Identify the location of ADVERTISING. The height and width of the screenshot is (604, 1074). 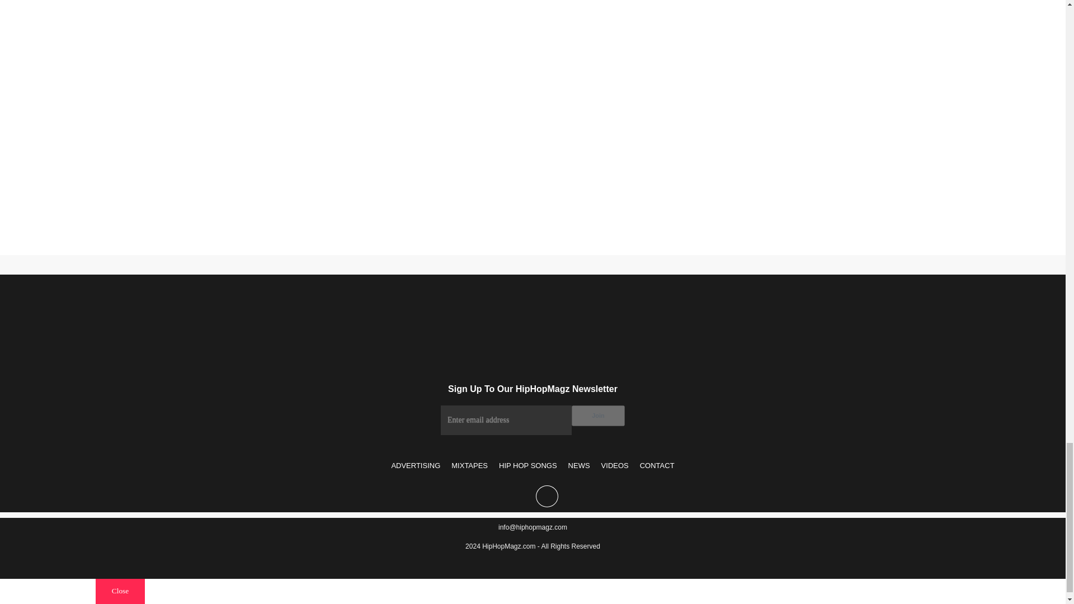
(415, 465).